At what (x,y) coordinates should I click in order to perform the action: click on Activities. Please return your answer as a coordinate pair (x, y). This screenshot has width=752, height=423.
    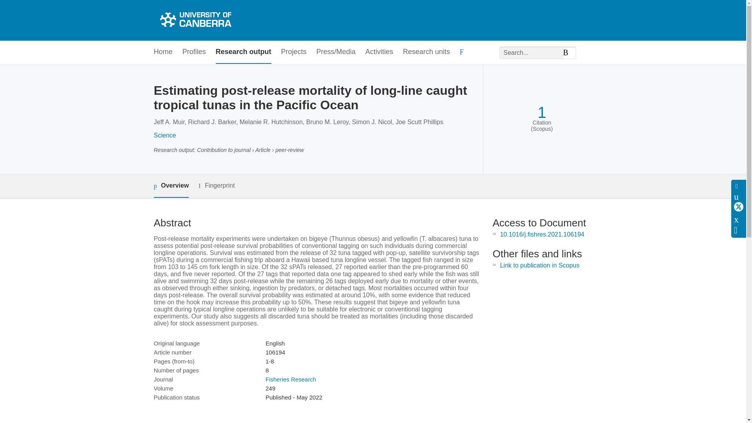
    Looking at the image, I should click on (379, 52).